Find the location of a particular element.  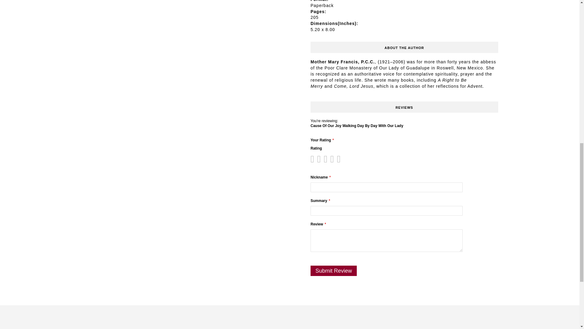

4 stars is located at coordinates (324, 159).